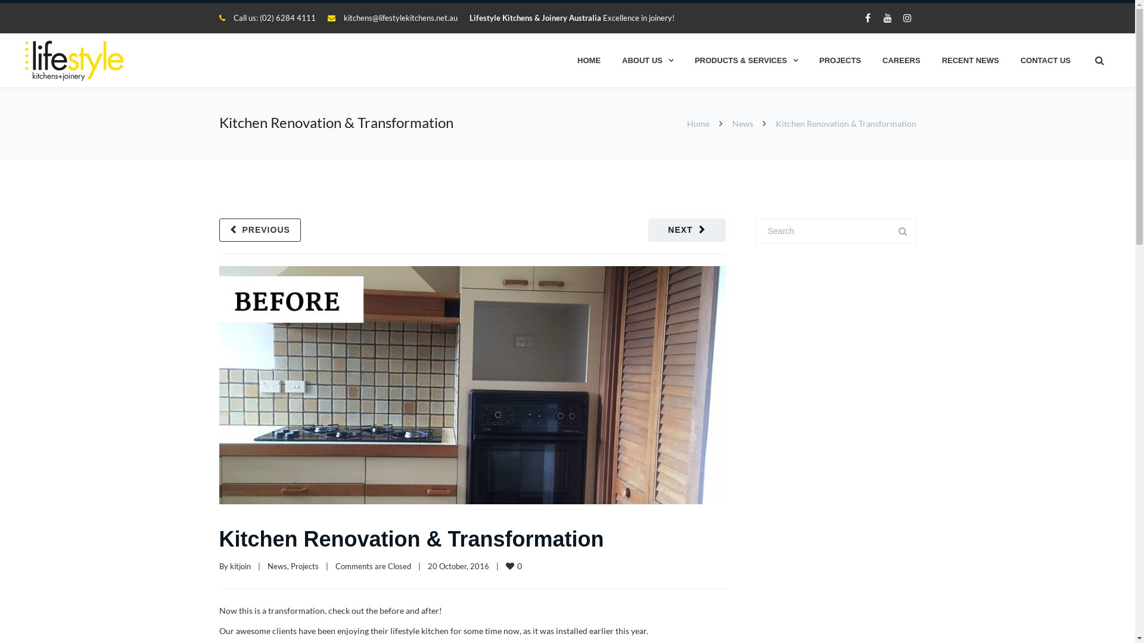  What do you see at coordinates (971, 60) in the screenshot?
I see `RECENT NEWS` at bounding box center [971, 60].